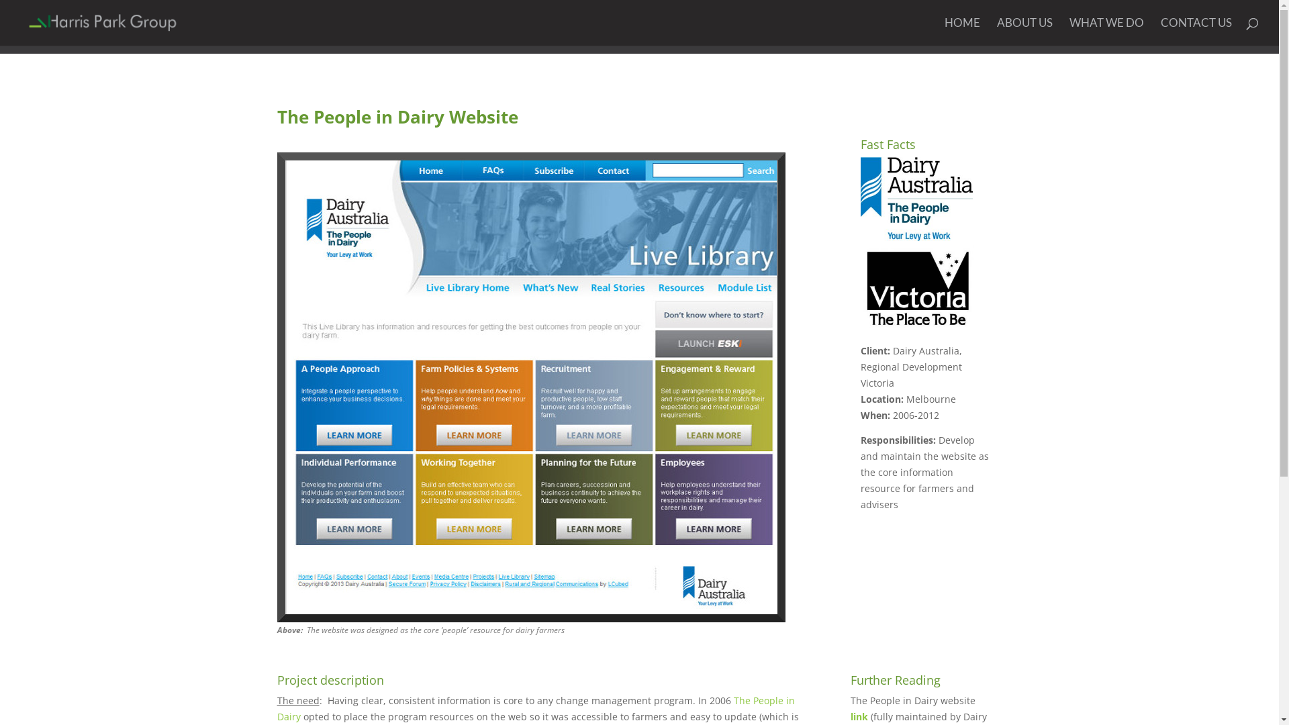 The width and height of the screenshot is (1289, 725). What do you see at coordinates (536, 709) in the screenshot?
I see `The People in Dairy` at bounding box center [536, 709].